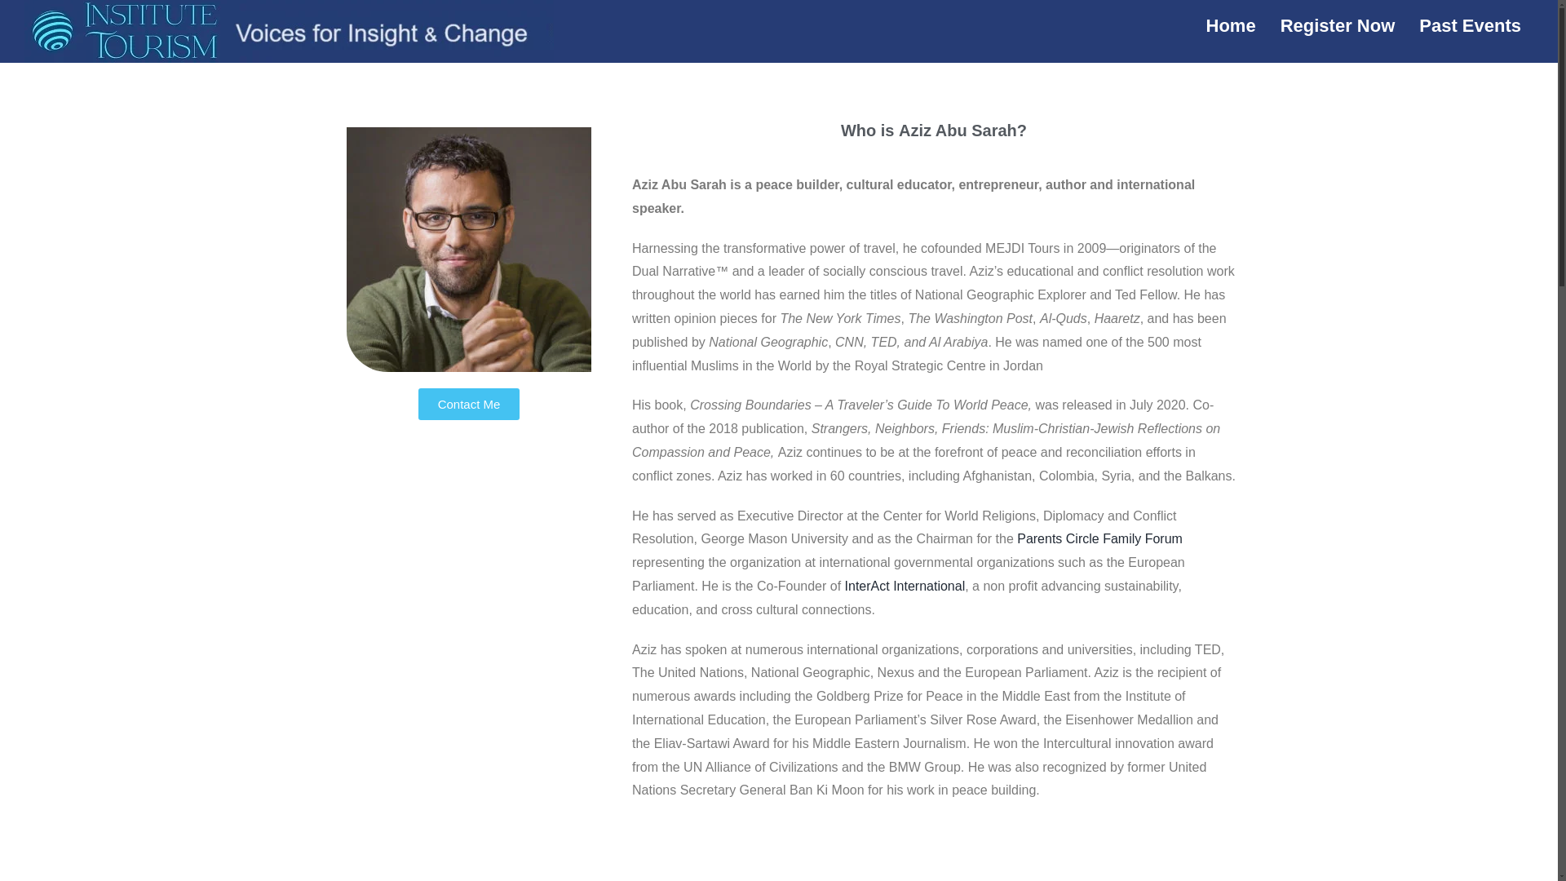  I want to click on Past Events, so click(1470, 26).